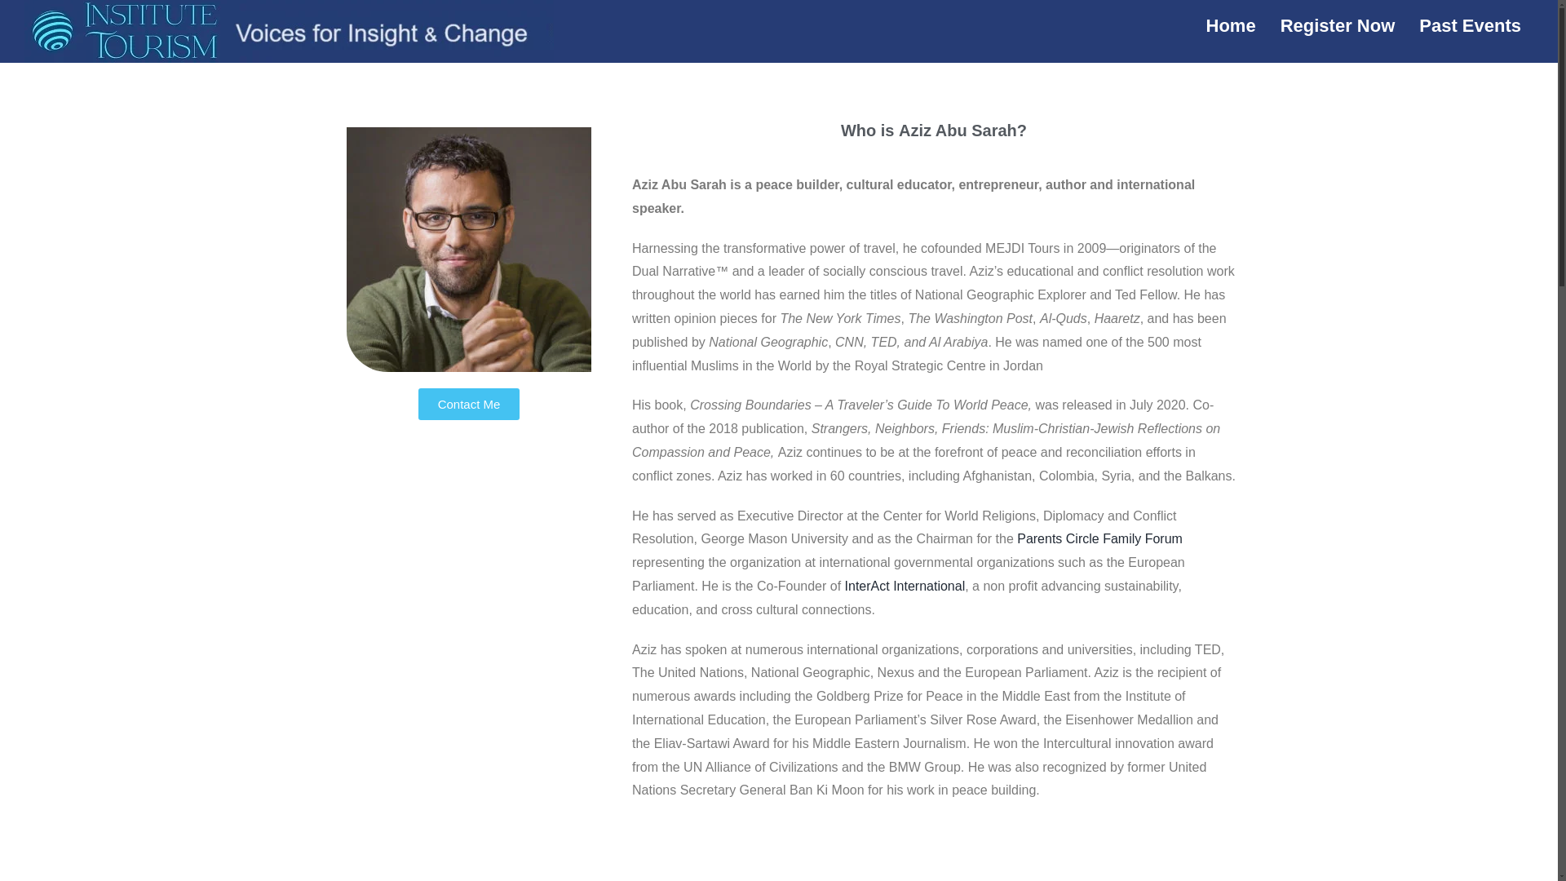  I want to click on Past Events, so click(1470, 26).